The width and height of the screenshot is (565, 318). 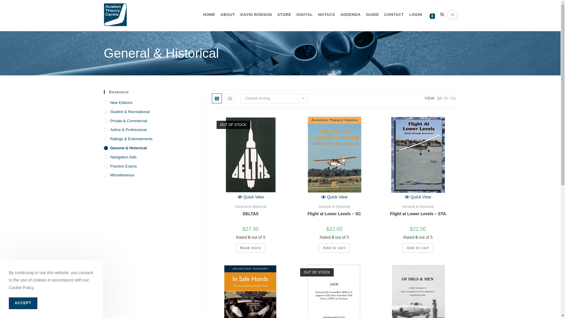 What do you see at coordinates (149, 167) in the screenshot?
I see `Practice Exams` at bounding box center [149, 167].